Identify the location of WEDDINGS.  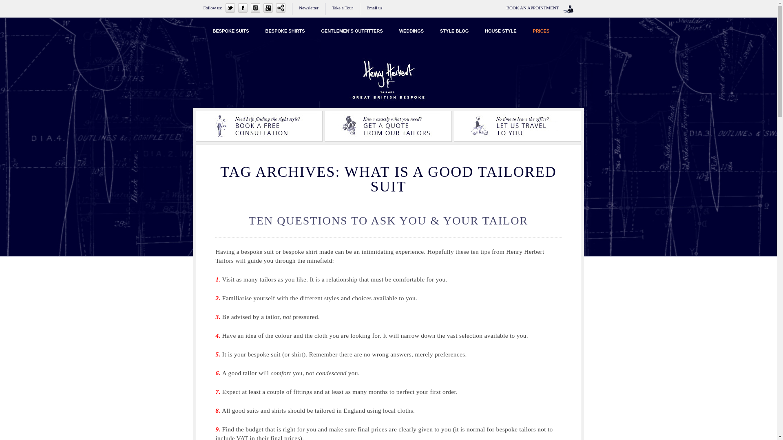
(411, 31).